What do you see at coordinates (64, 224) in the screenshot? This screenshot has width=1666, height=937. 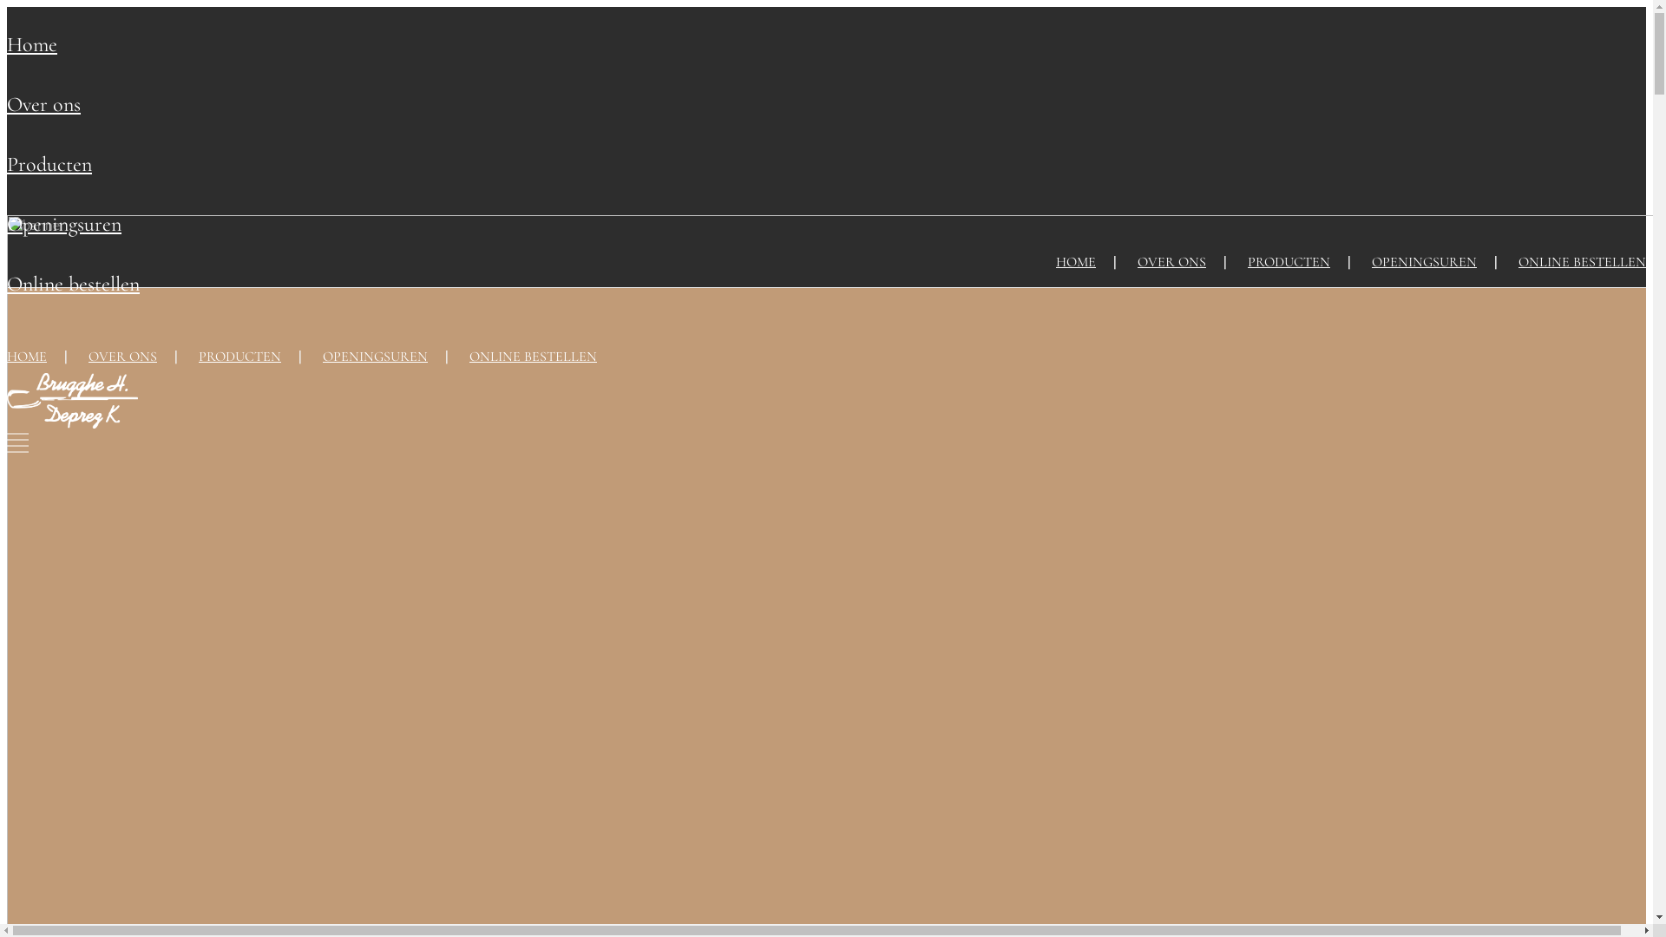 I see `openingsuren` at bounding box center [64, 224].